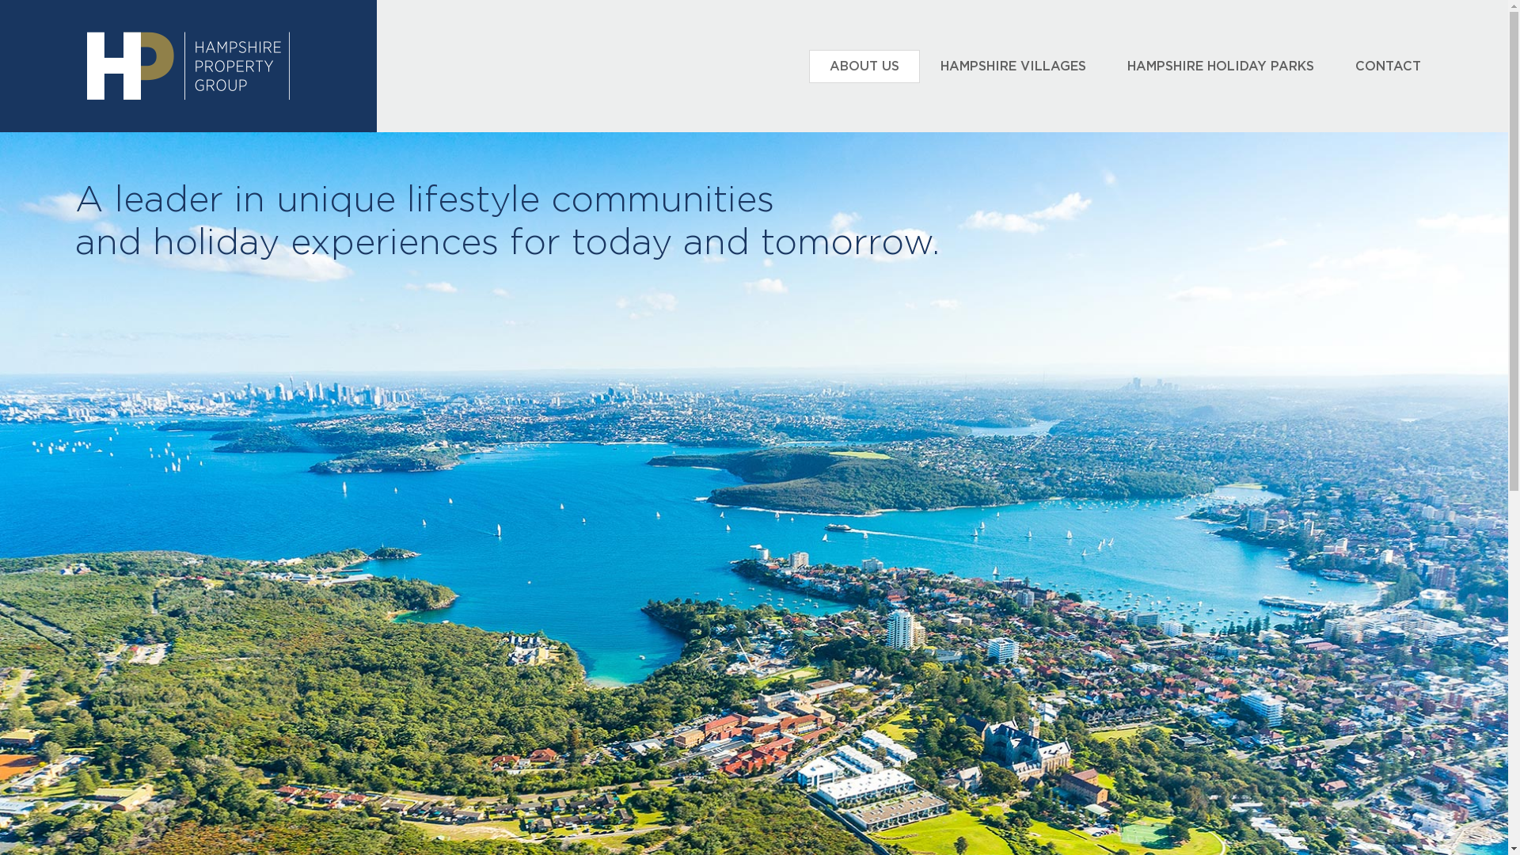 The height and width of the screenshot is (855, 1520). What do you see at coordinates (1221, 66) in the screenshot?
I see `HAMPSHIRE HOLIDAY PARKS` at bounding box center [1221, 66].